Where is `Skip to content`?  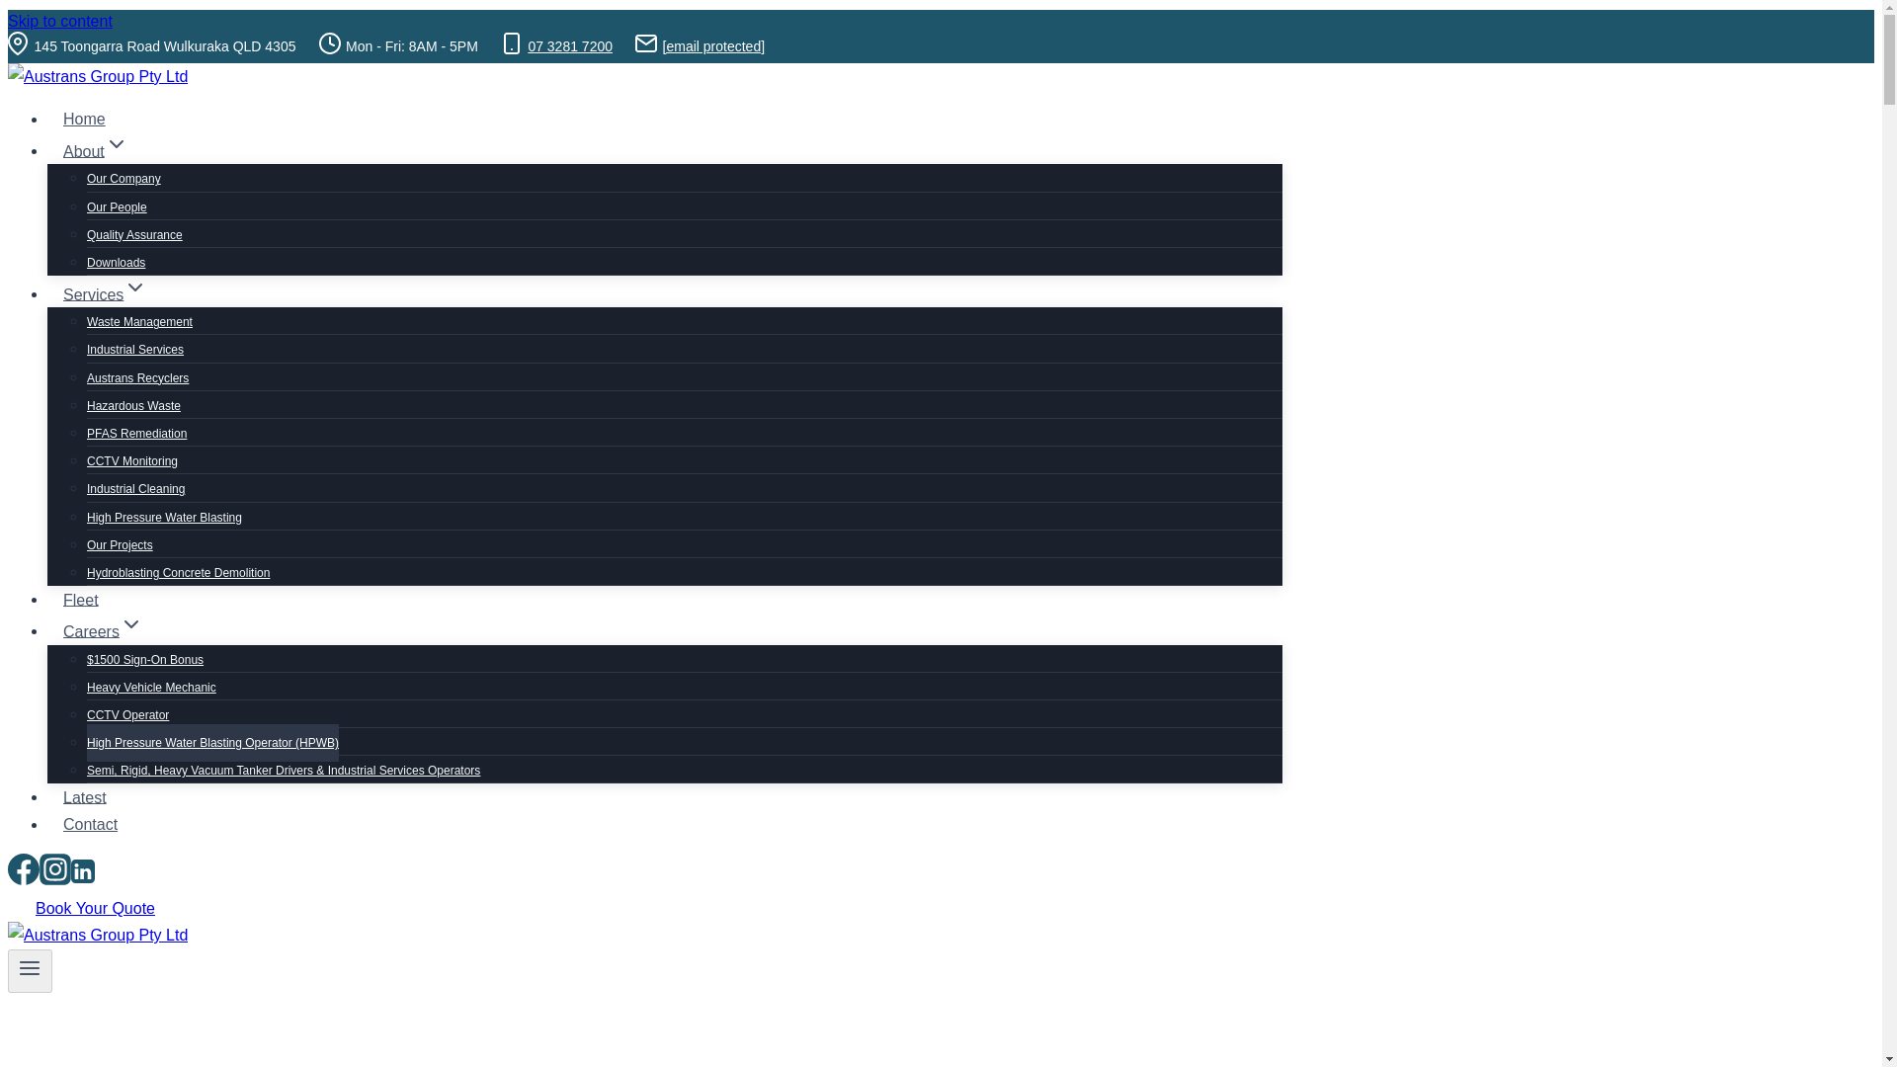 Skip to content is located at coordinates (59, 21).